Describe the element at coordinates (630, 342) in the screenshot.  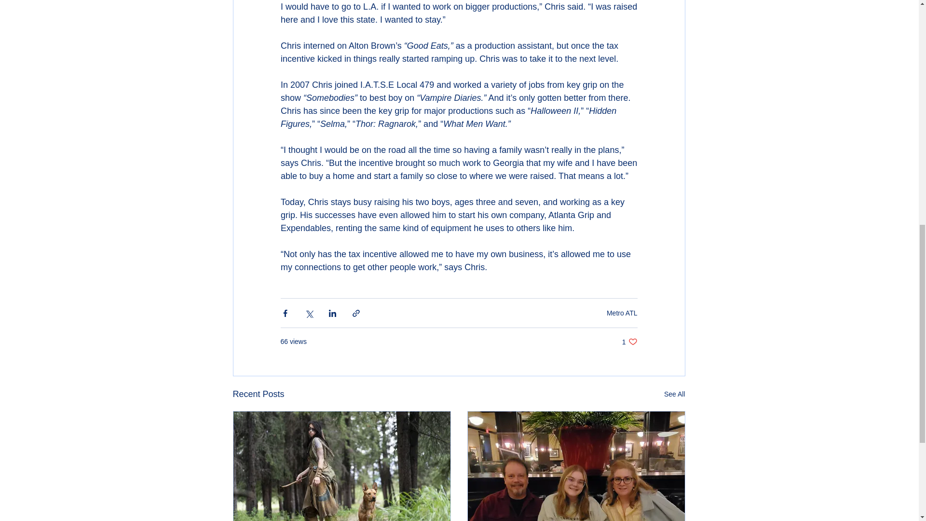
I see `Metro ATL` at that location.